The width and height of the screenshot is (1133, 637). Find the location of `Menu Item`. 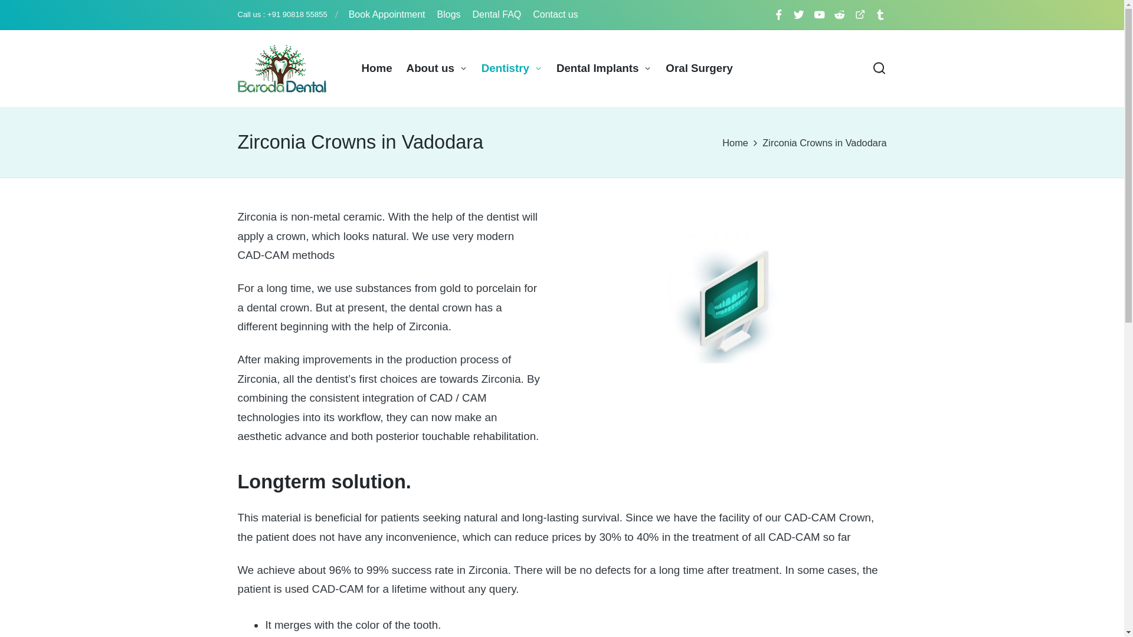

Menu Item is located at coordinates (799, 14).